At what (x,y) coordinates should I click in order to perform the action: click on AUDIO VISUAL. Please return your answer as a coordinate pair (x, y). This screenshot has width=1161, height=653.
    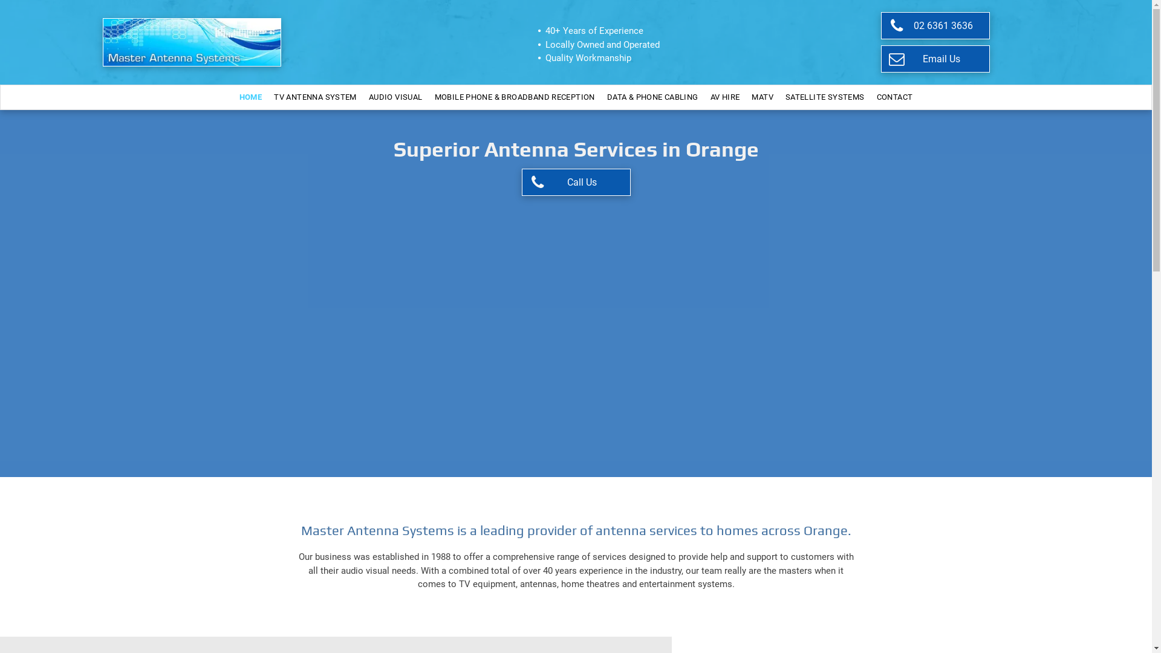
    Looking at the image, I should click on (395, 97).